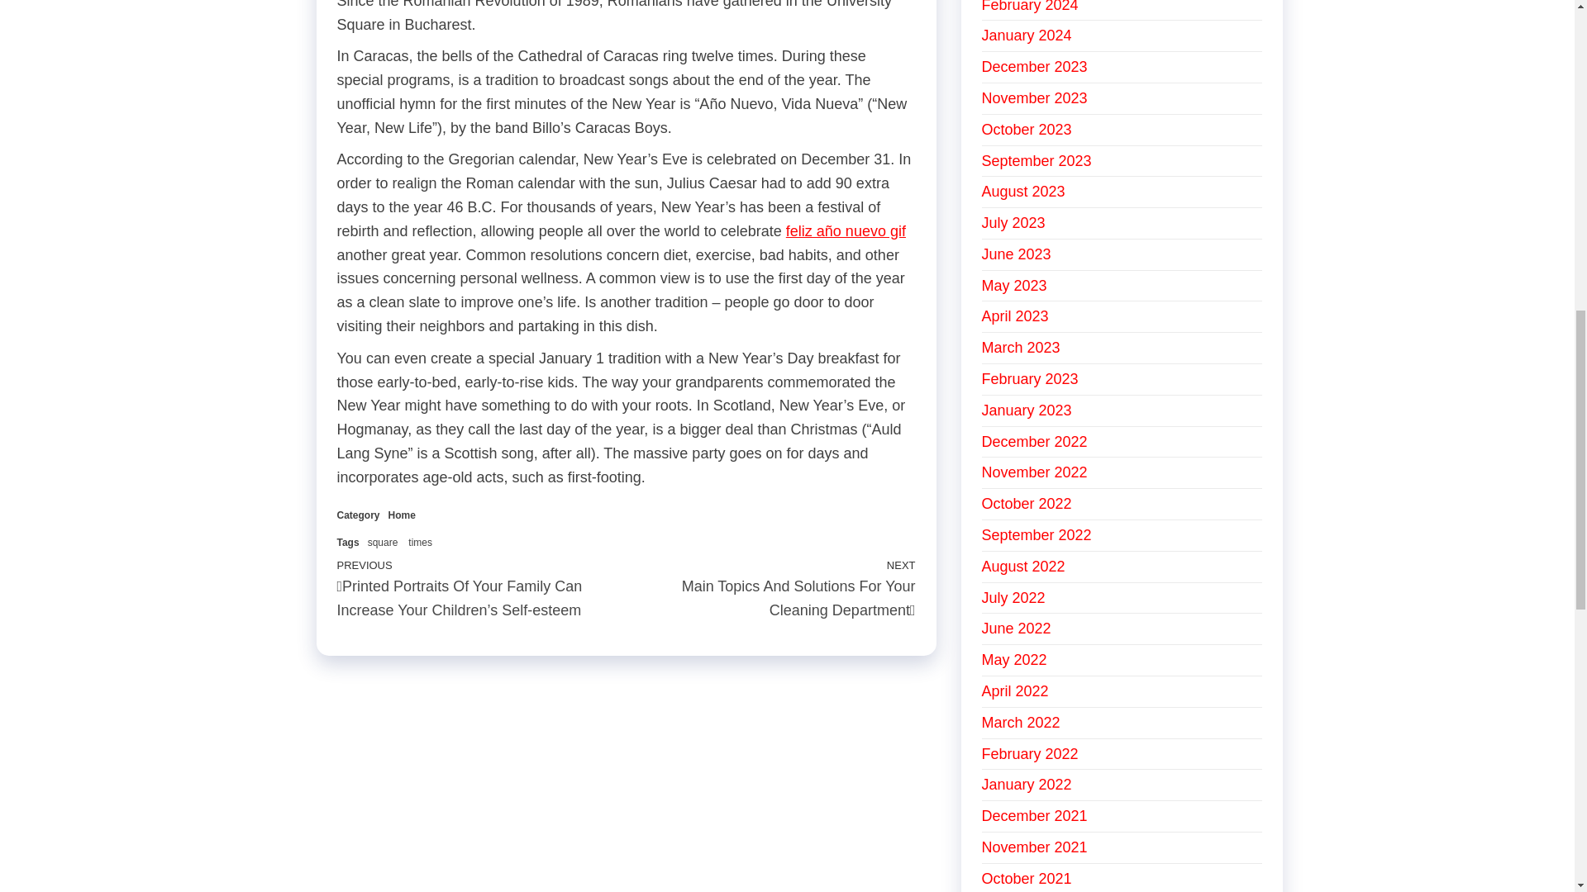  I want to click on June 2023, so click(1017, 254).